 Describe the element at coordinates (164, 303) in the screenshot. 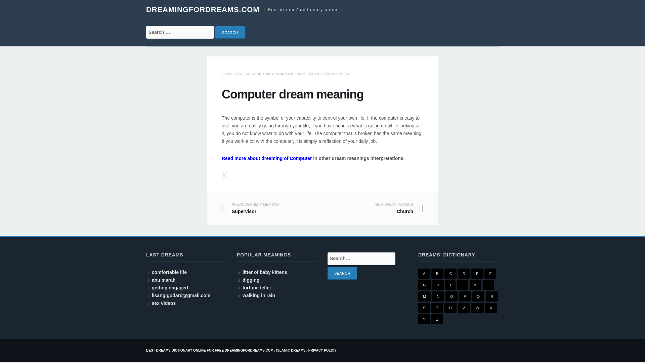

I see `sex videos` at that location.